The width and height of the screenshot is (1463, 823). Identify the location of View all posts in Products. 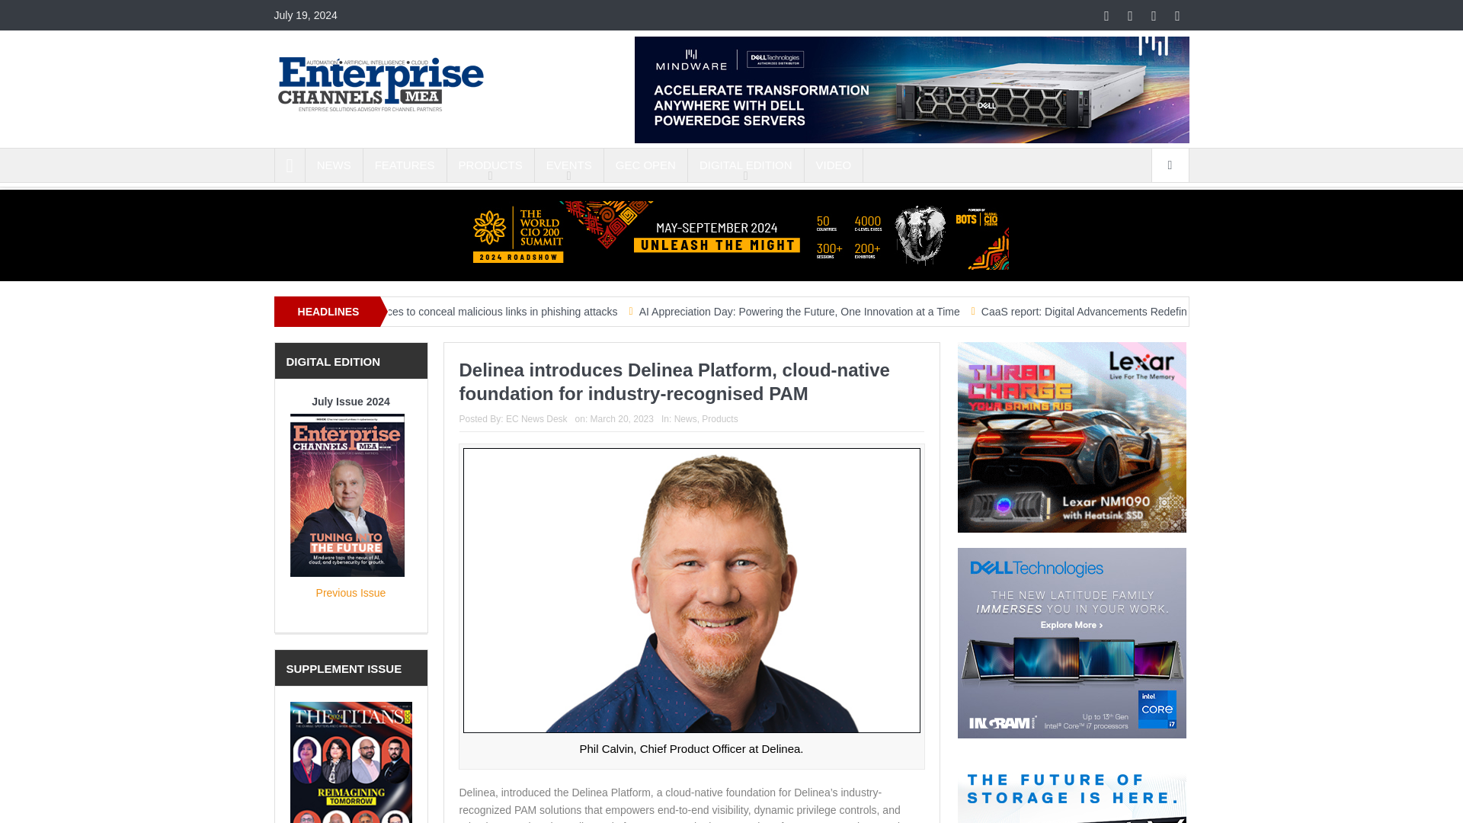
(719, 419).